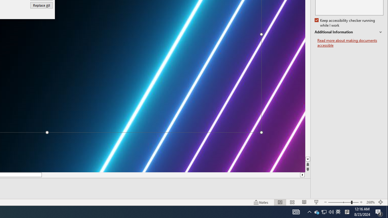  I want to click on Zoom 268%, so click(370, 202).